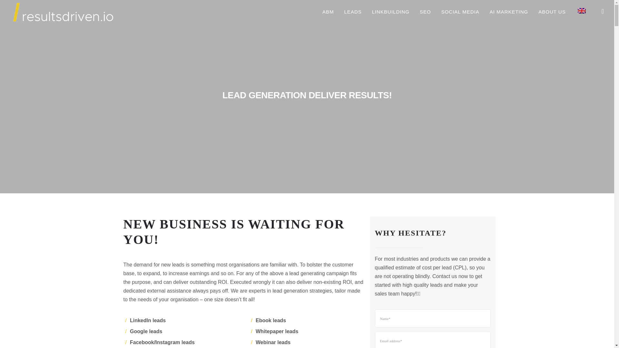  Describe the element at coordinates (460, 12) in the screenshot. I see `SOCIAL MEDIA` at that location.